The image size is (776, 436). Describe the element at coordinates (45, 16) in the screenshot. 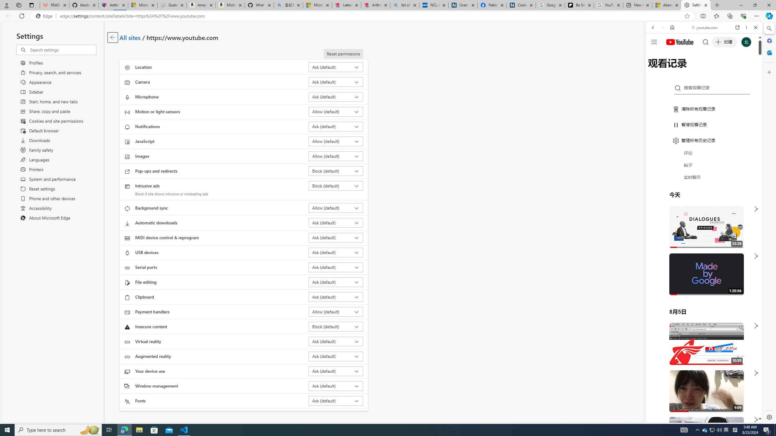

I see `Edge` at that location.